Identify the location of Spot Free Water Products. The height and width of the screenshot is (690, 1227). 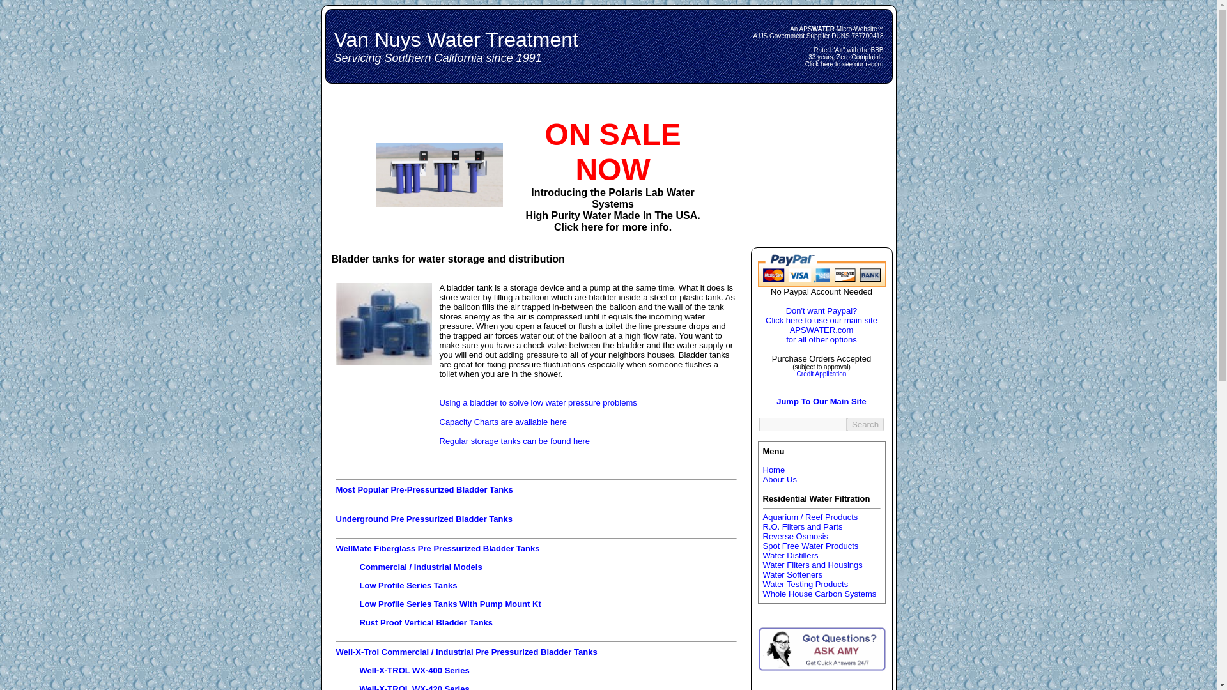
(811, 546).